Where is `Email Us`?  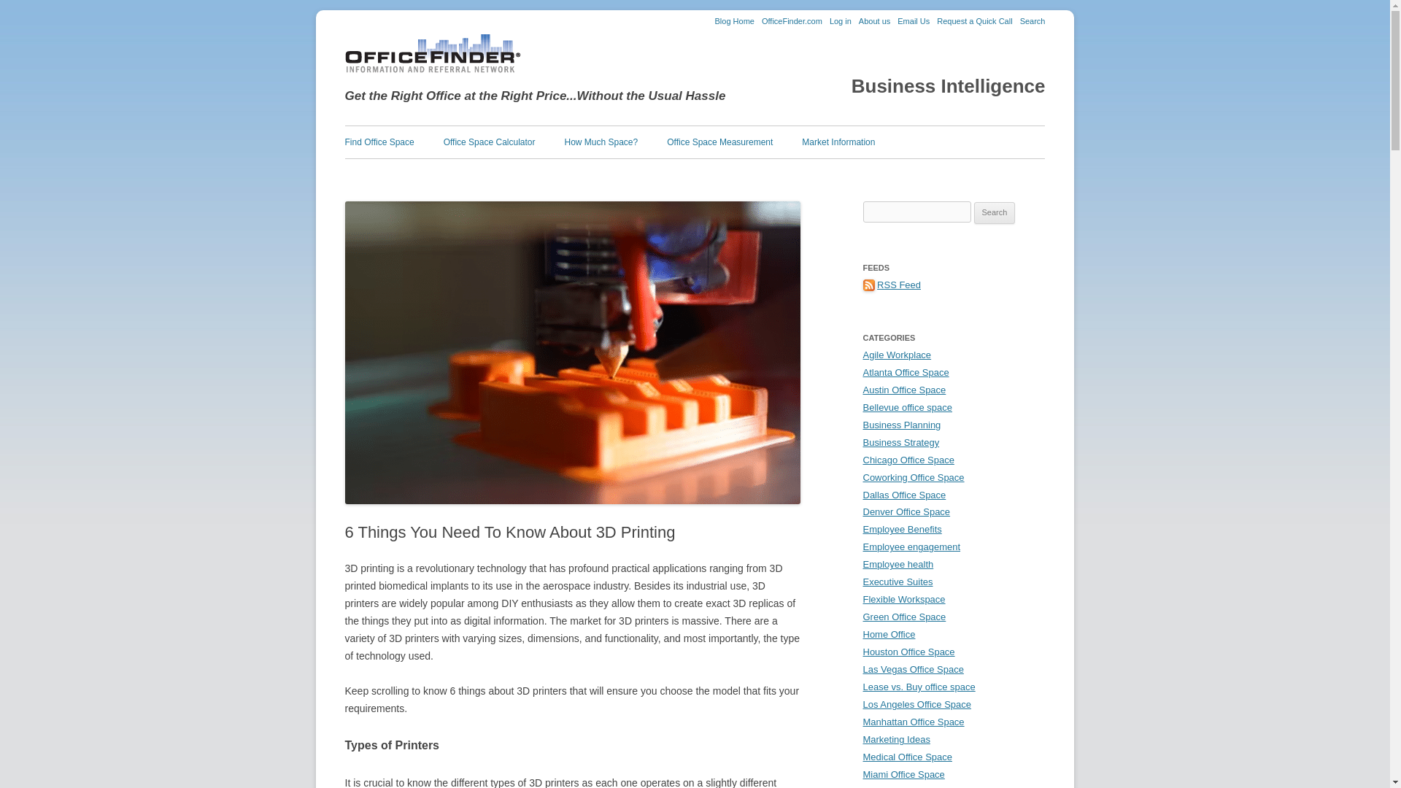
Email Us is located at coordinates (914, 20).